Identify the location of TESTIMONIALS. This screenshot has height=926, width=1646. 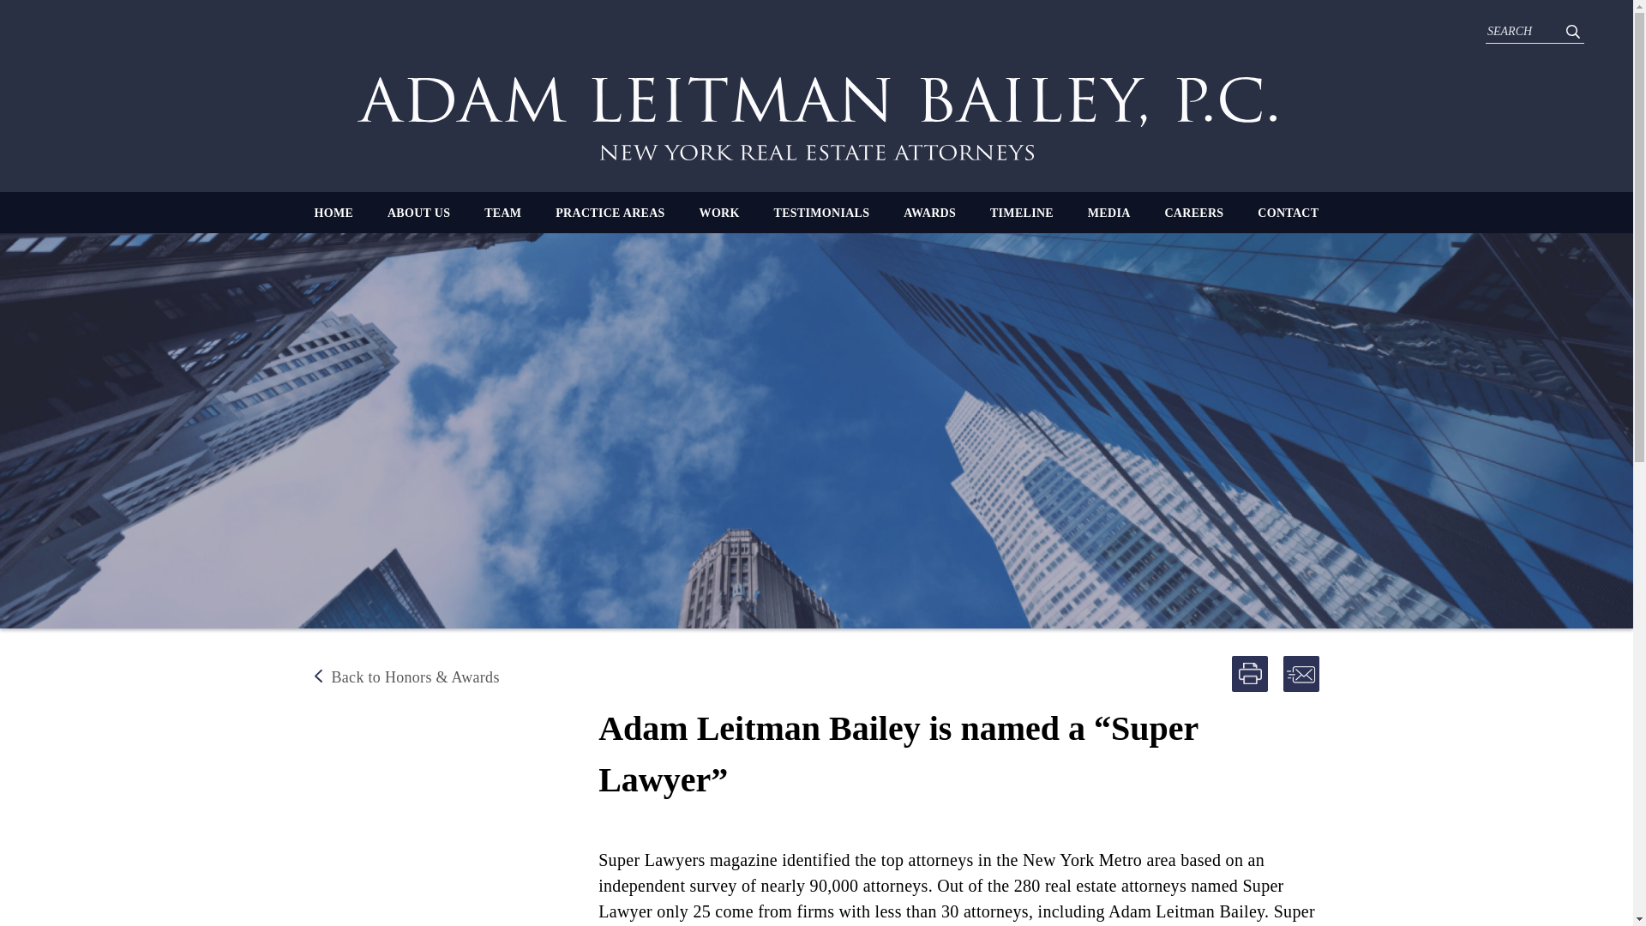
(821, 213).